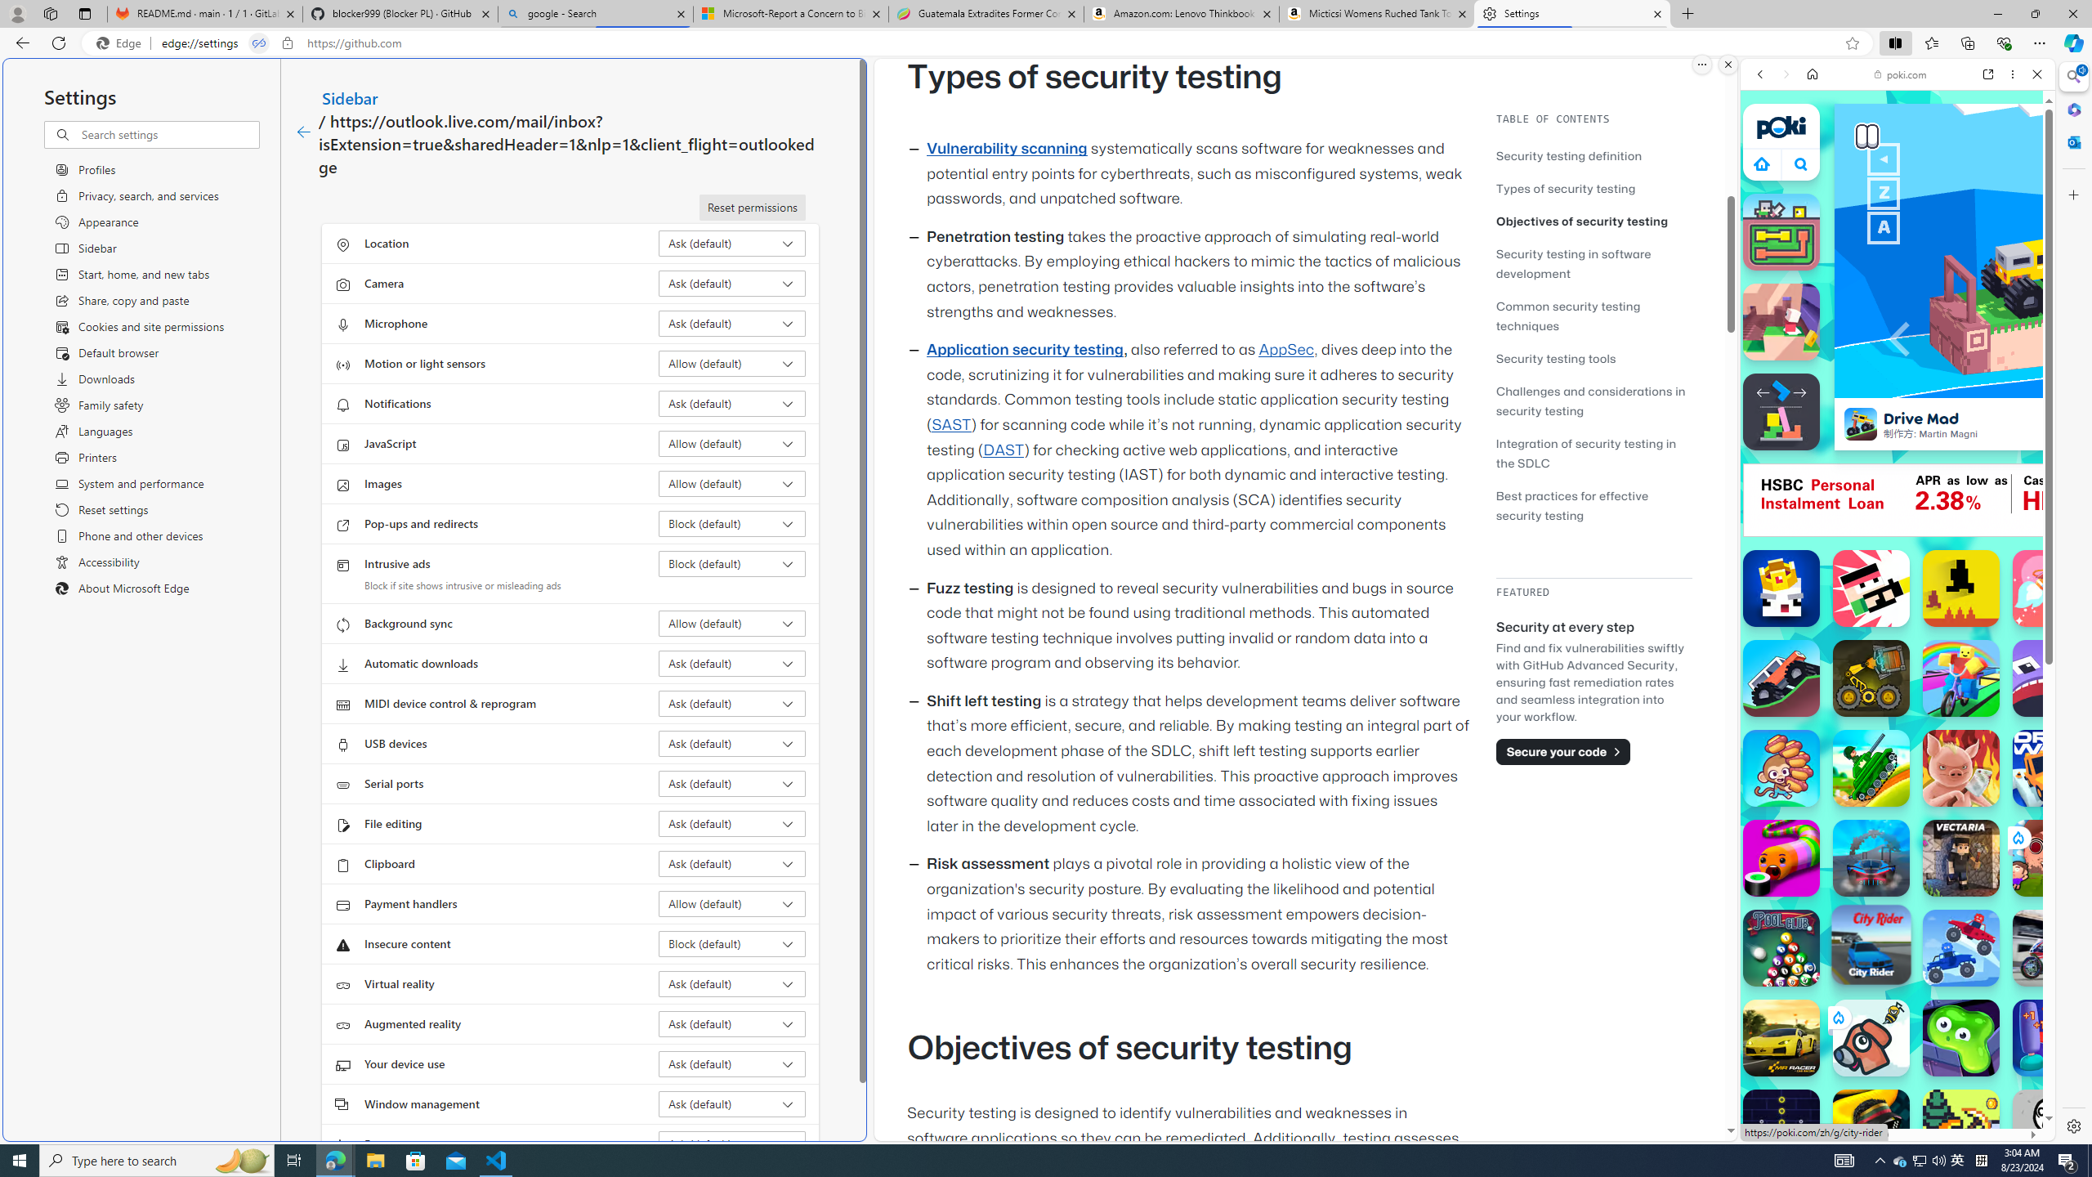 The height and width of the screenshot is (1177, 2092). Describe the element at coordinates (1594, 188) in the screenshot. I see `Types of security testing` at that location.